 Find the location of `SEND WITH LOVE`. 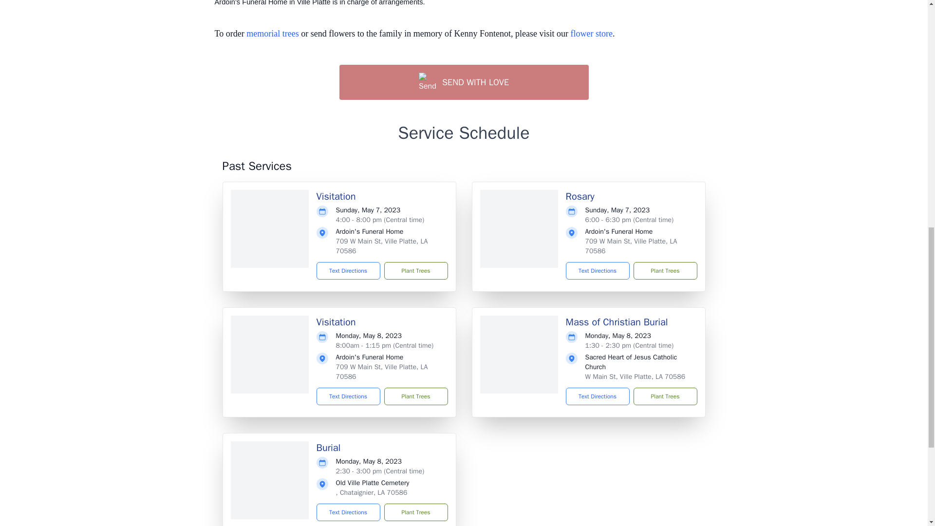

SEND WITH LOVE is located at coordinates (463, 82).